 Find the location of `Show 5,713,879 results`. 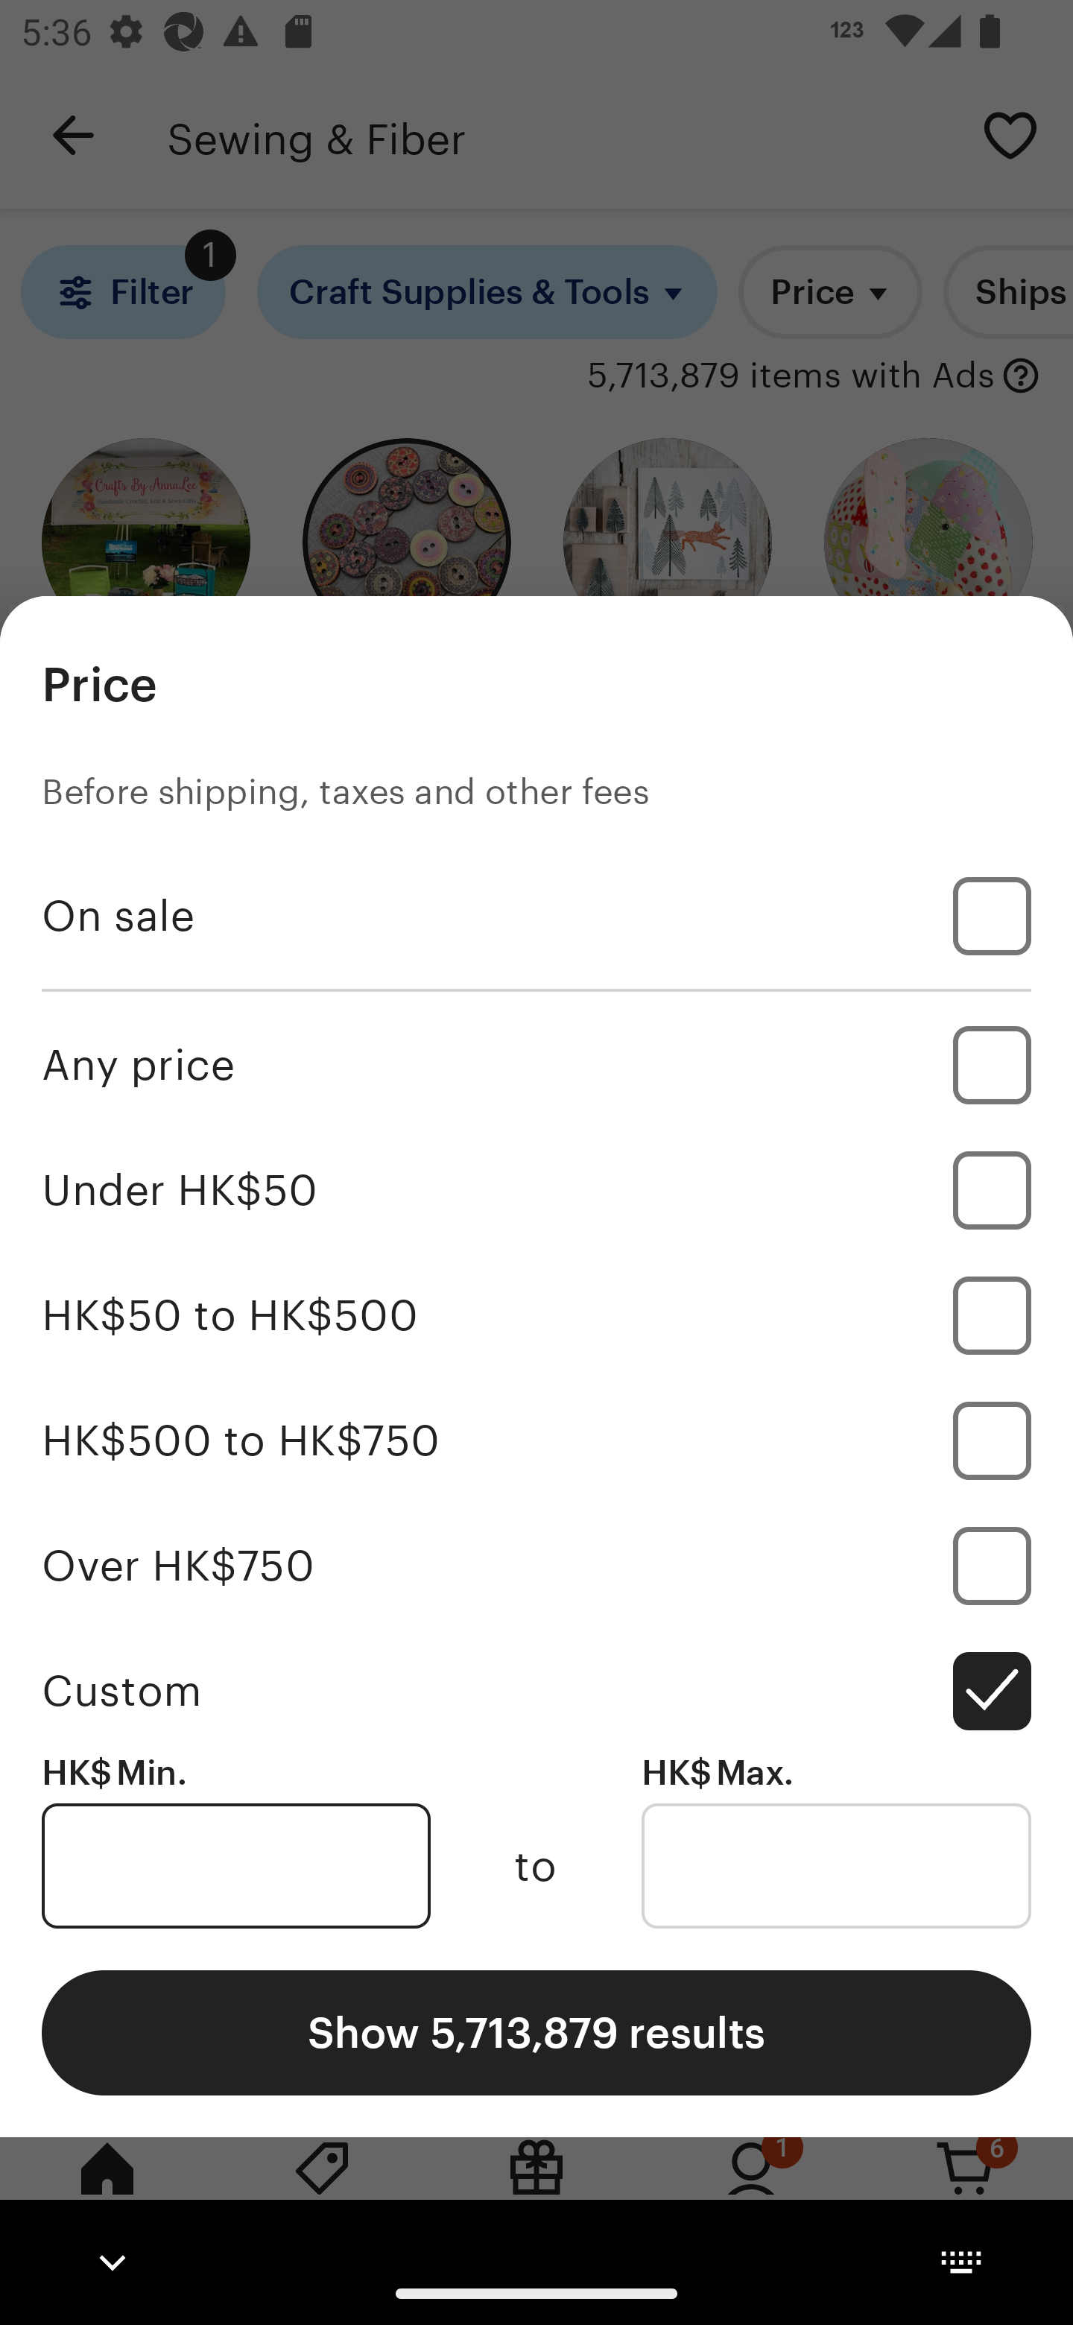

Show 5,713,879 results is located at coordinates (536, 2031).